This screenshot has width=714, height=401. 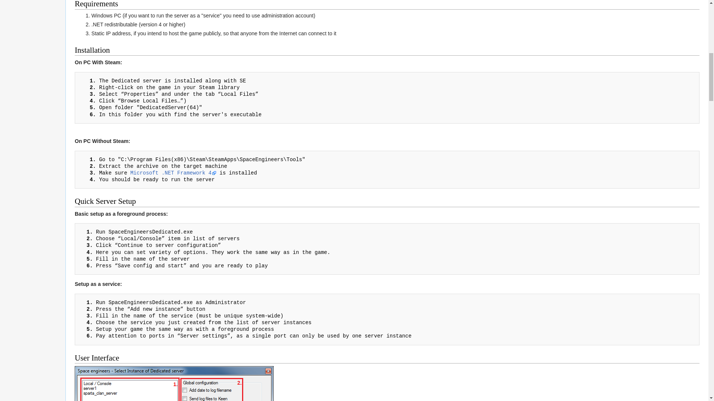 What do you see at coordinates (173, 173) in the screenshot?
I see `Microsoft .NET Framework 4` at bounding box center [173, 173].